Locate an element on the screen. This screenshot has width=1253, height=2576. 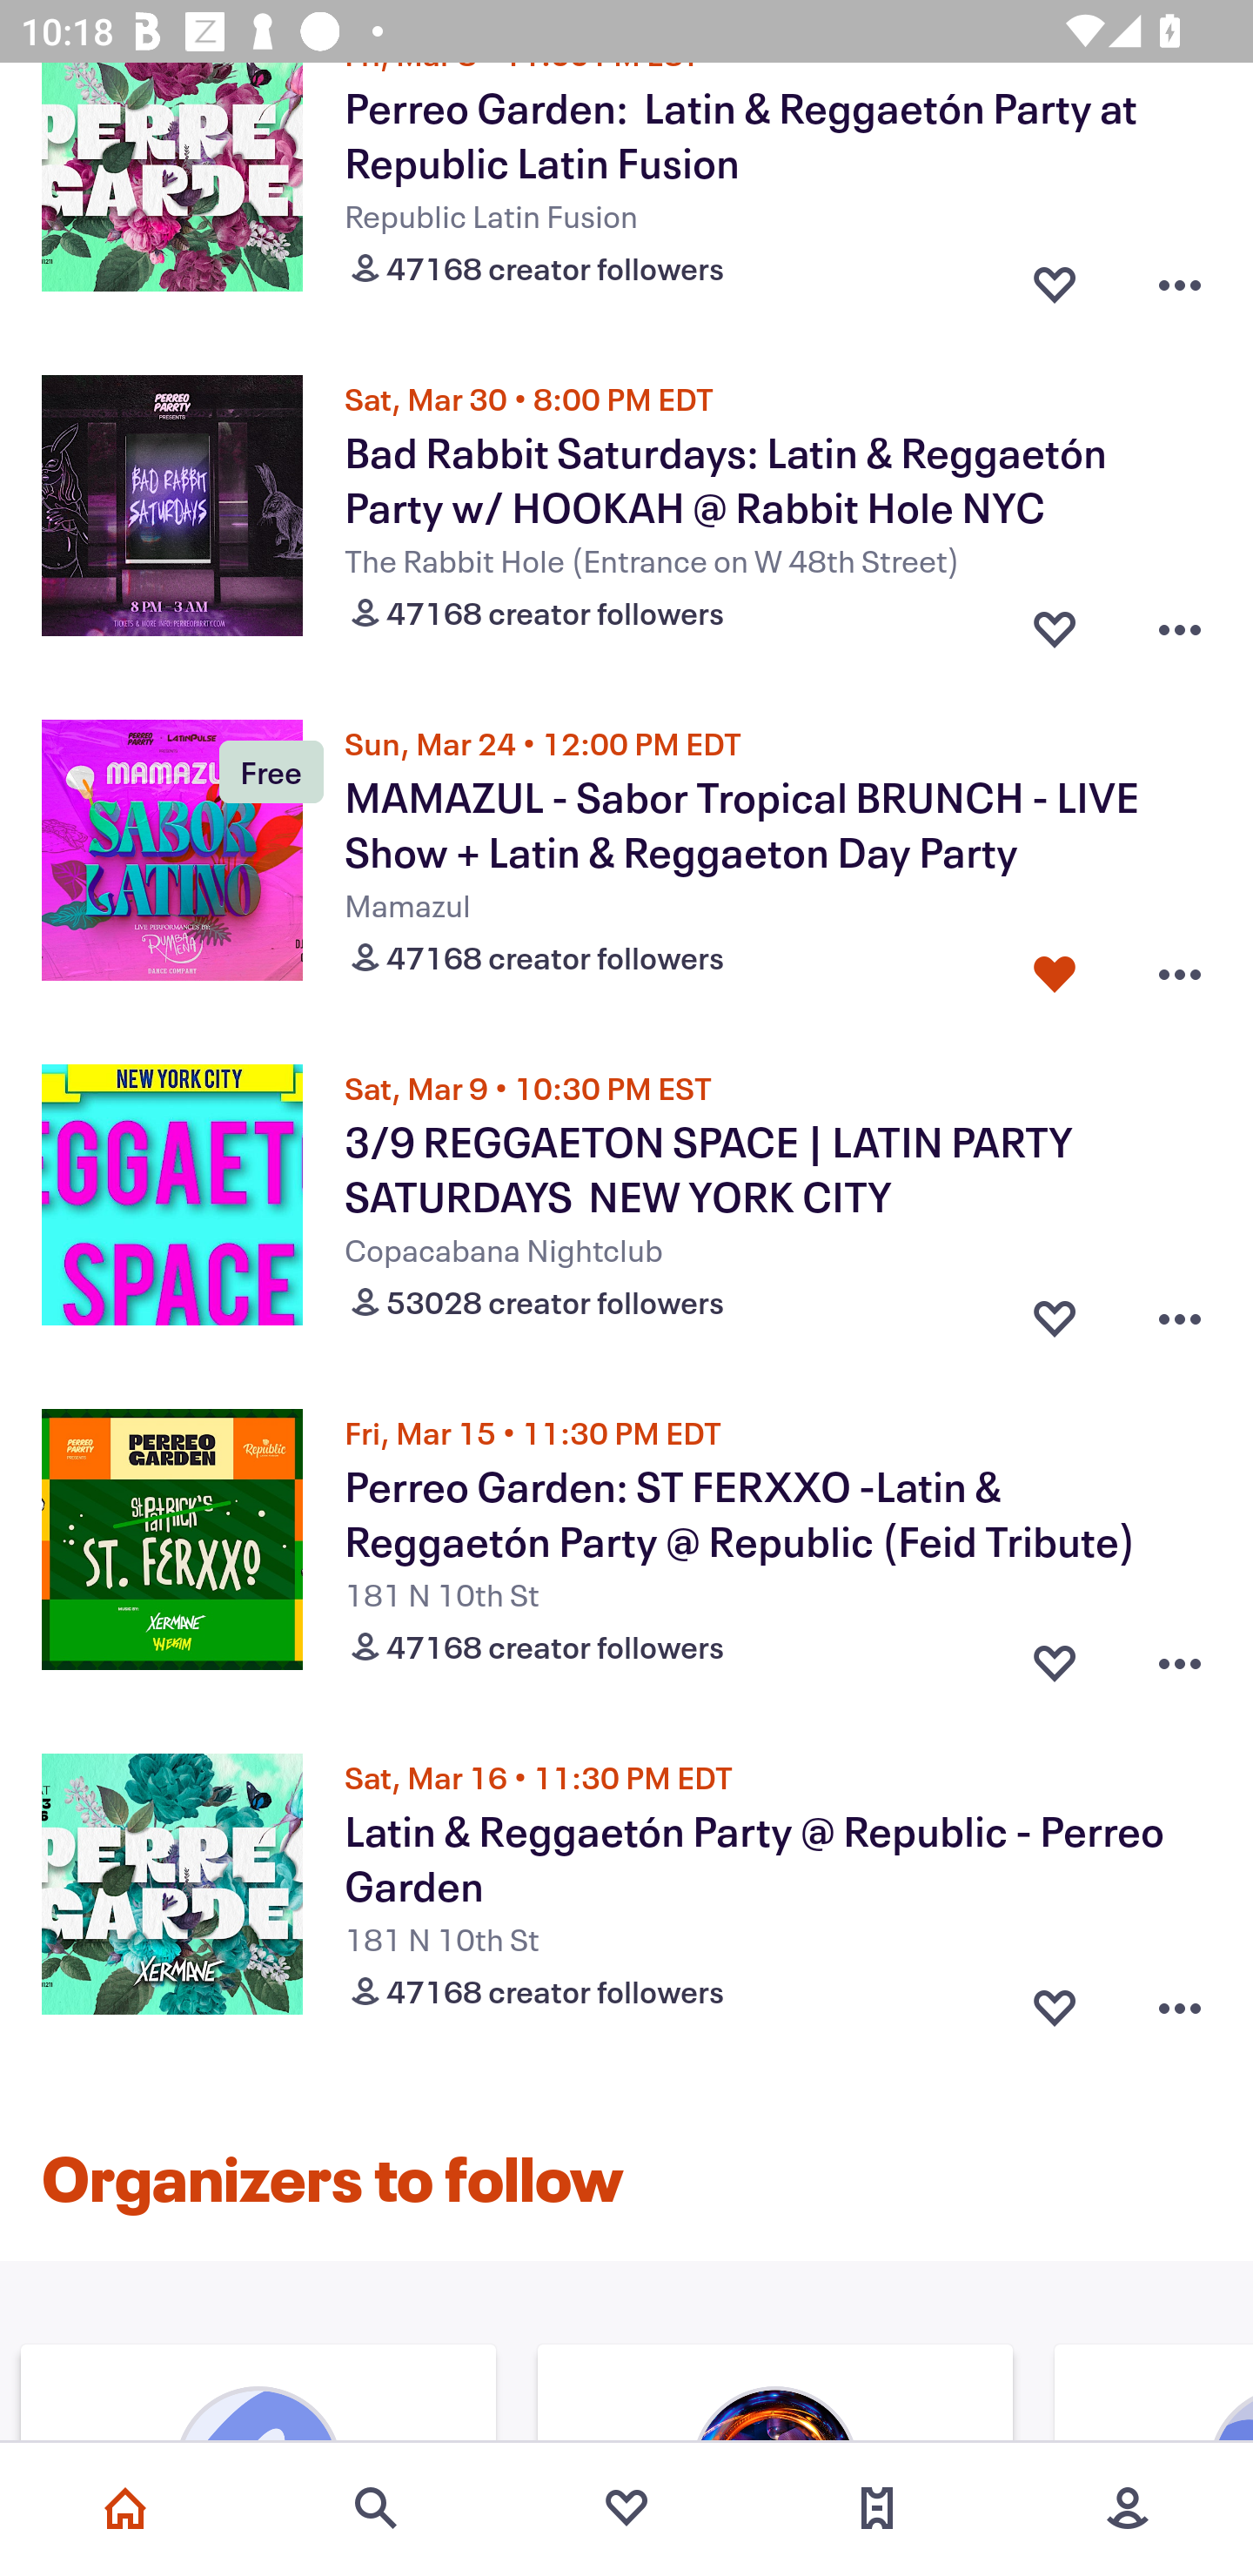
Favorite button is located at coordinates (1055, 967).